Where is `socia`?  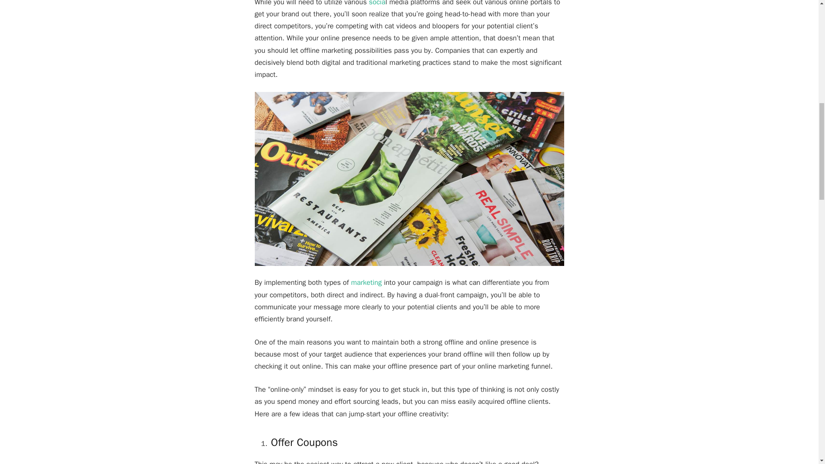 socia is located at coordinates (377, 3).